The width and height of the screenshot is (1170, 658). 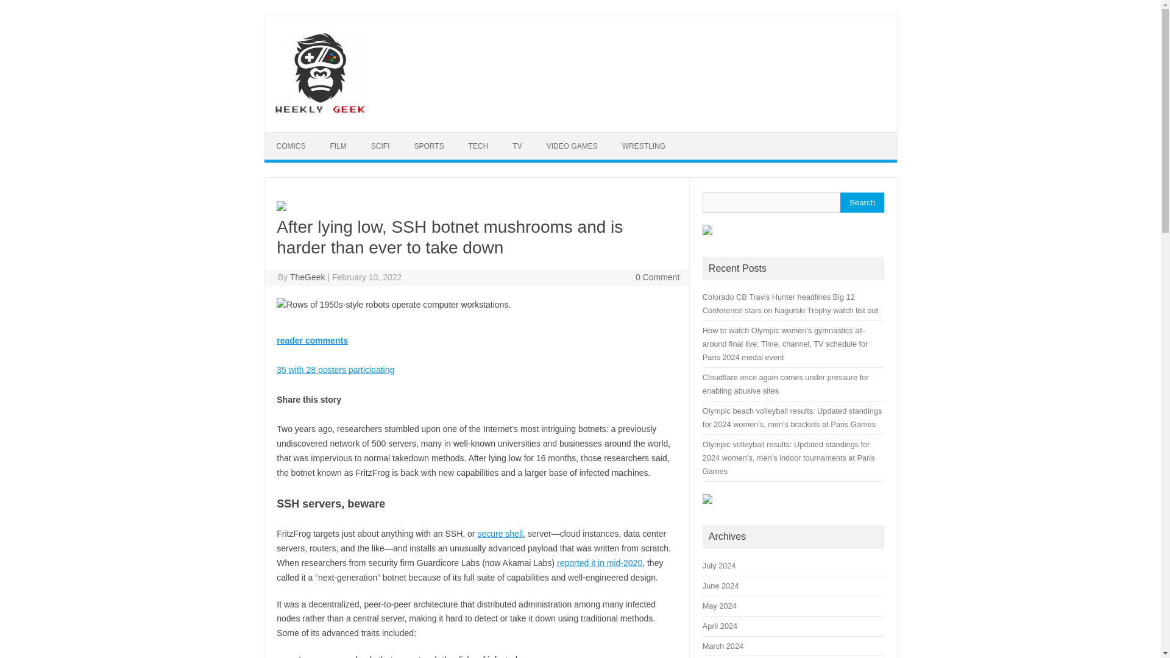 I want to click on 35 with 28 posters participating, so click(x=335, y=369).